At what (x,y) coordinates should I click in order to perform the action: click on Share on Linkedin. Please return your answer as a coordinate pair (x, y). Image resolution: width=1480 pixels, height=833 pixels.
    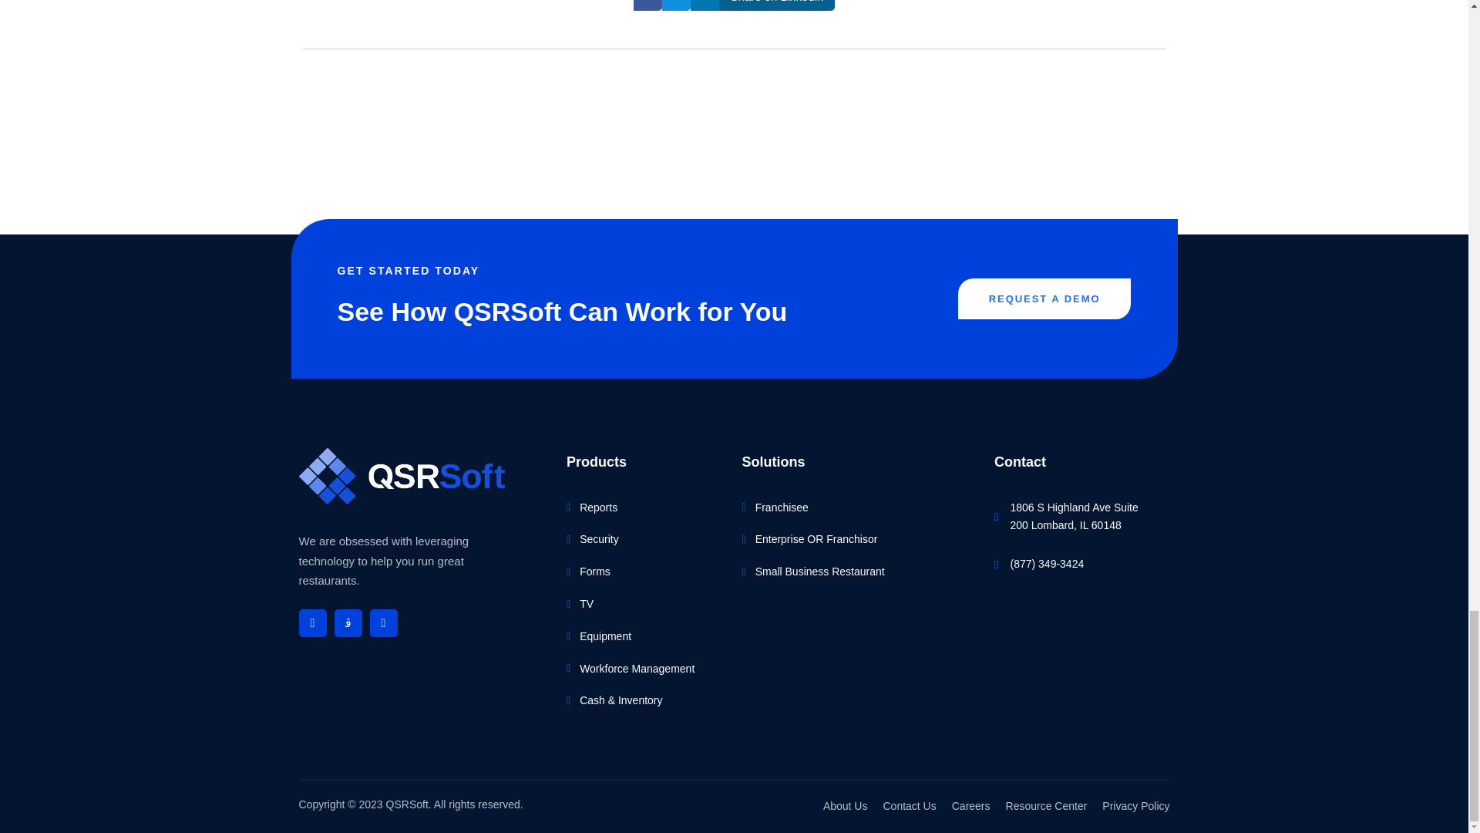
    Looking at the image, I should click on (763, 5).